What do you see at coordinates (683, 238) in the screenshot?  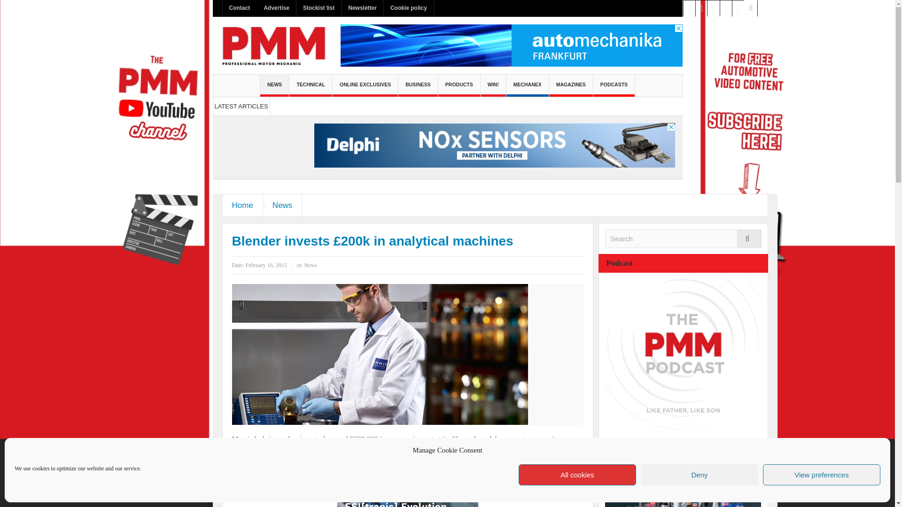 I see `Search` at bounding box center [683, 238].